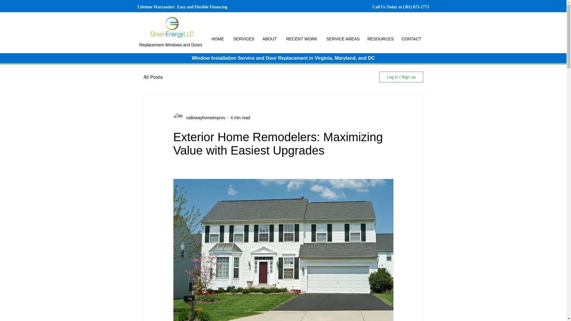 The image size is (571, 321). What do you see at coordinates (240, 117) in the screenshot?
I see `4 min read` at bounding box center [240, 117].